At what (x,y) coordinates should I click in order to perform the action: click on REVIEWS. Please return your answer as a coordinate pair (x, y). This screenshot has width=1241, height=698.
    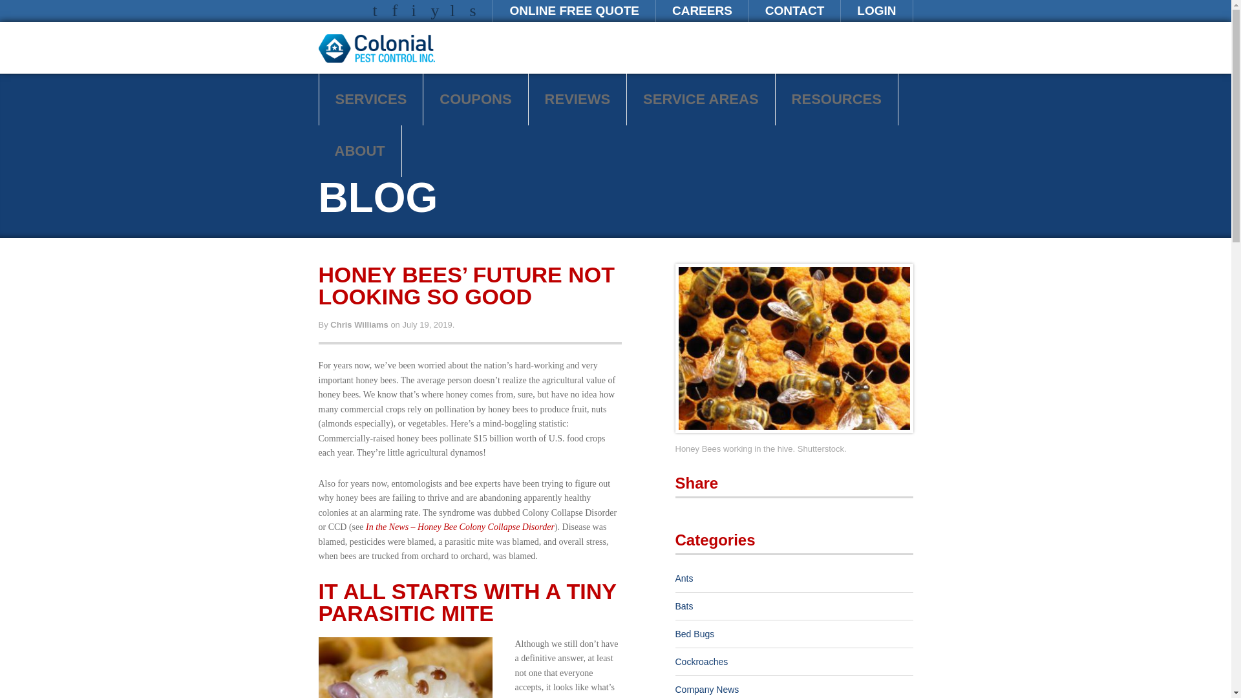
    Looking at the image, I should click on (577, 100).